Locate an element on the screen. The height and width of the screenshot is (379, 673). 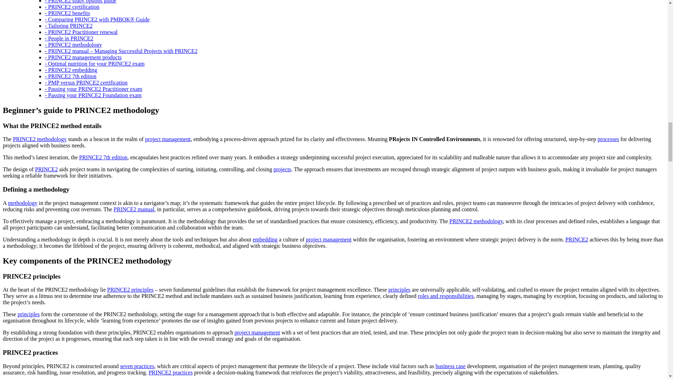
projects is located at coordinates (282, 169).